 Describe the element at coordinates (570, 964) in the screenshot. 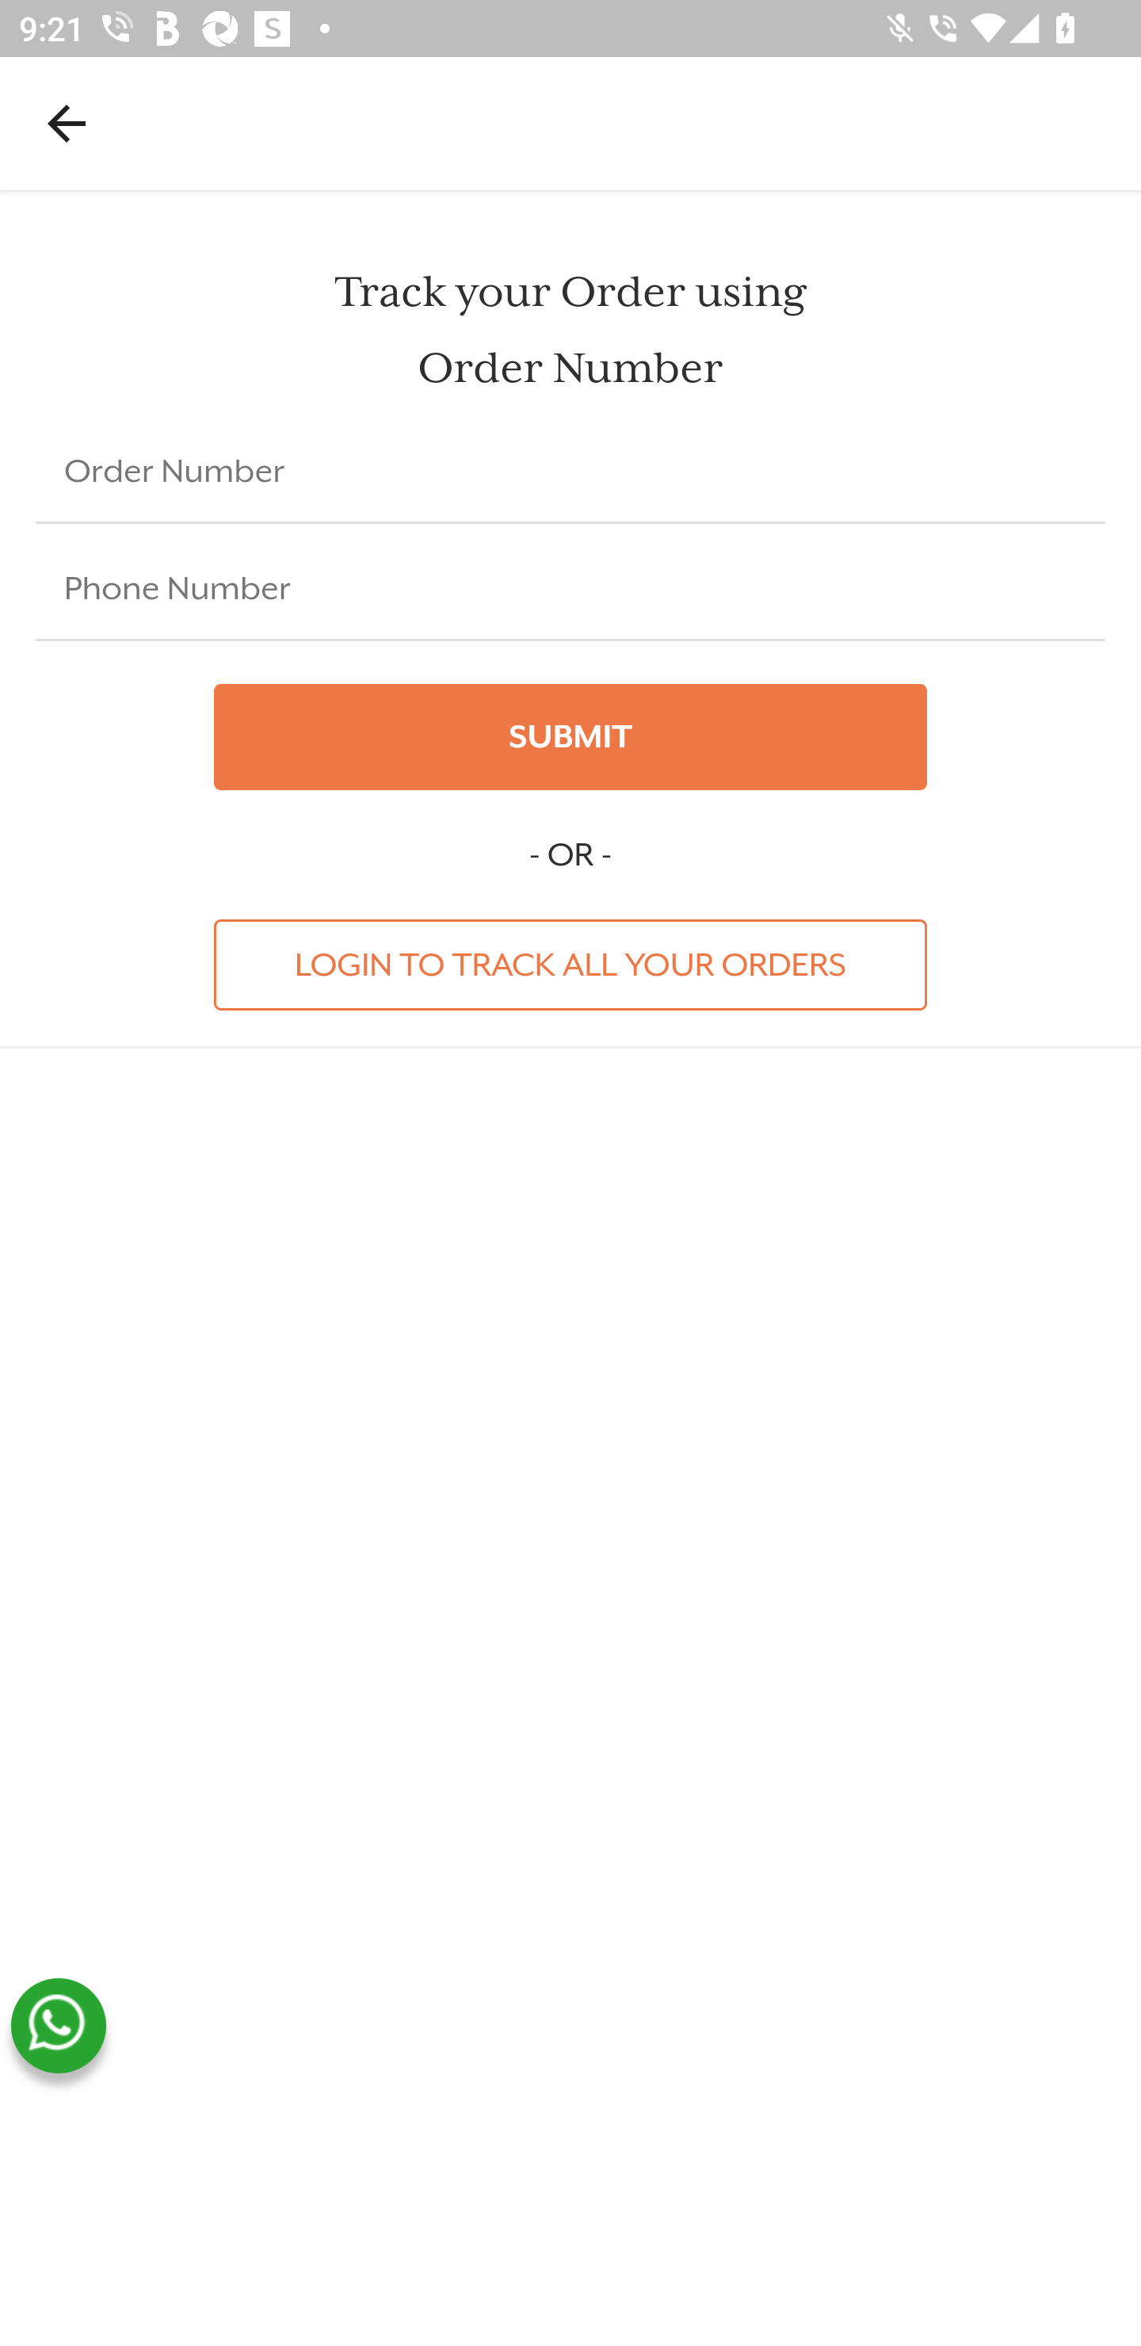

I see `LOGIN TO TRACK ALL YOUR ORDERS` at that location.